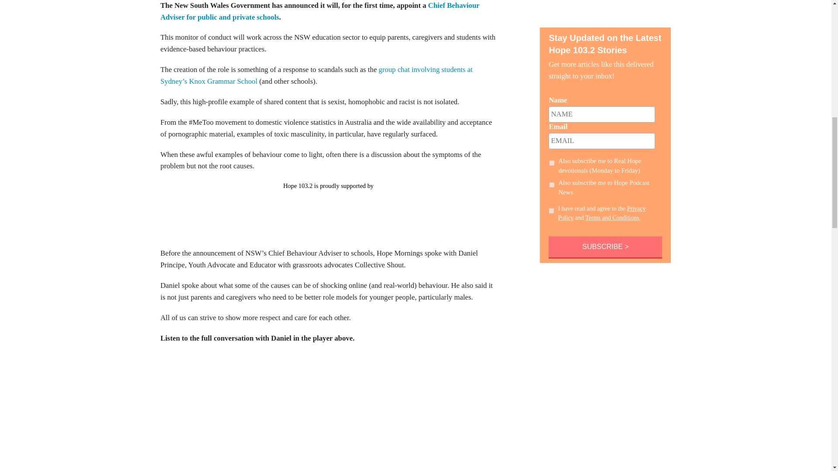  What do you see at coordinates (328, 211) in the screenshot?
I see `3rd party ad content` at bounding box center [328, 211].